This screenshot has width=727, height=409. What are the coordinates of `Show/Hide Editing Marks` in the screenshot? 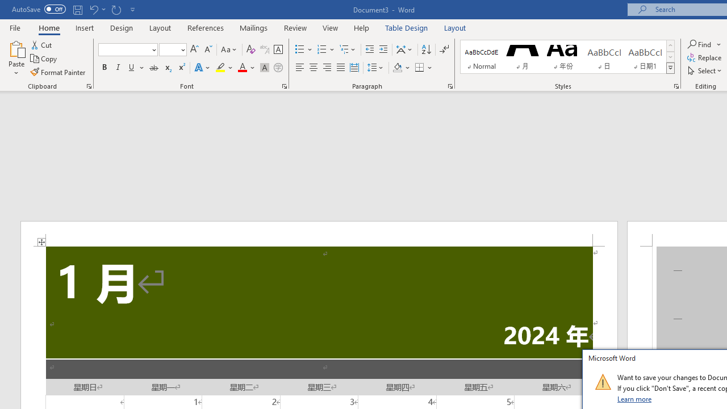 It's located at (444, 50).